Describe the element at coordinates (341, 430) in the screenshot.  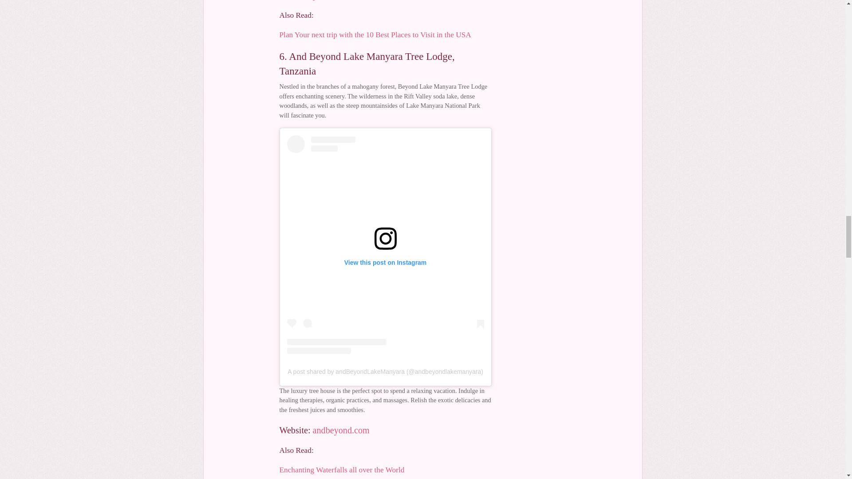
I see `andbeyond.com` at that location.